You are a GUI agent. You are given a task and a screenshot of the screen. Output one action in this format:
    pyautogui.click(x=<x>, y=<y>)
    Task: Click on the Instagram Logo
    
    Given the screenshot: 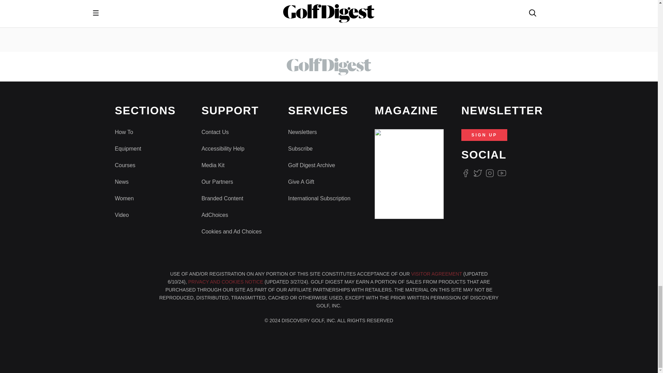 What is the action you would take?
    pyautogui.click(x=490, y=173)
    